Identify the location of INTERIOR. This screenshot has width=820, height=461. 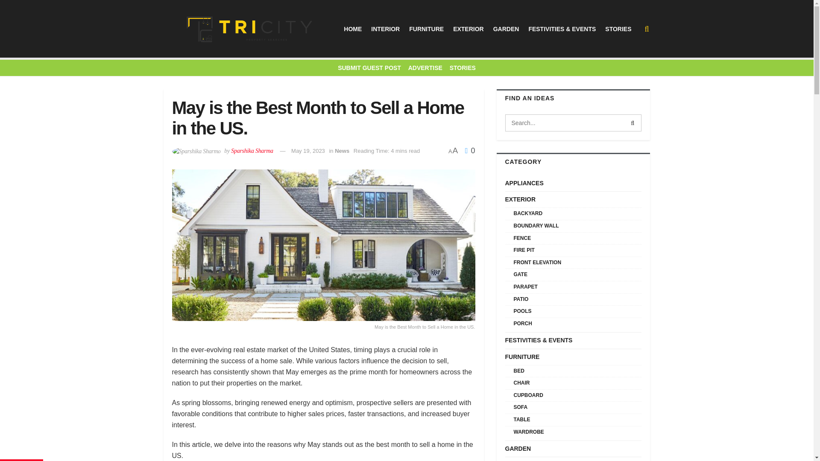
(385, 29).